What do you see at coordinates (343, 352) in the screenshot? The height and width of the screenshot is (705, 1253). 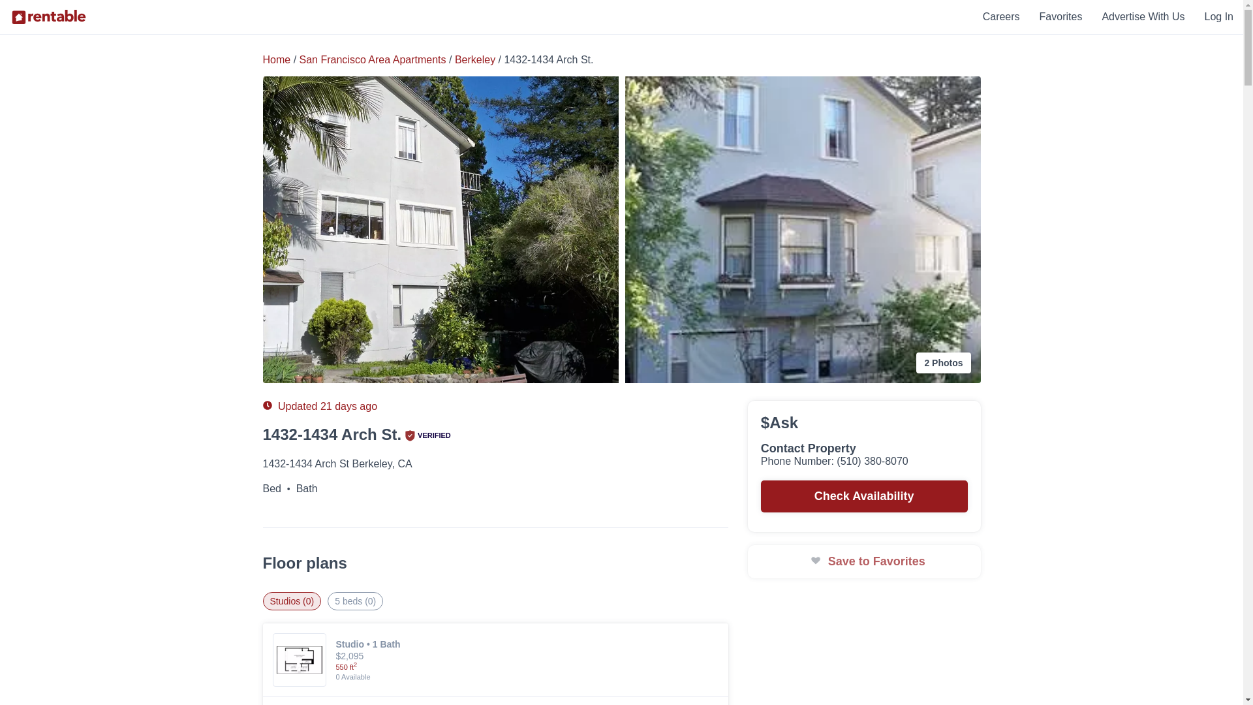 I see `Floor Plans` at bounding box center [343, 352].